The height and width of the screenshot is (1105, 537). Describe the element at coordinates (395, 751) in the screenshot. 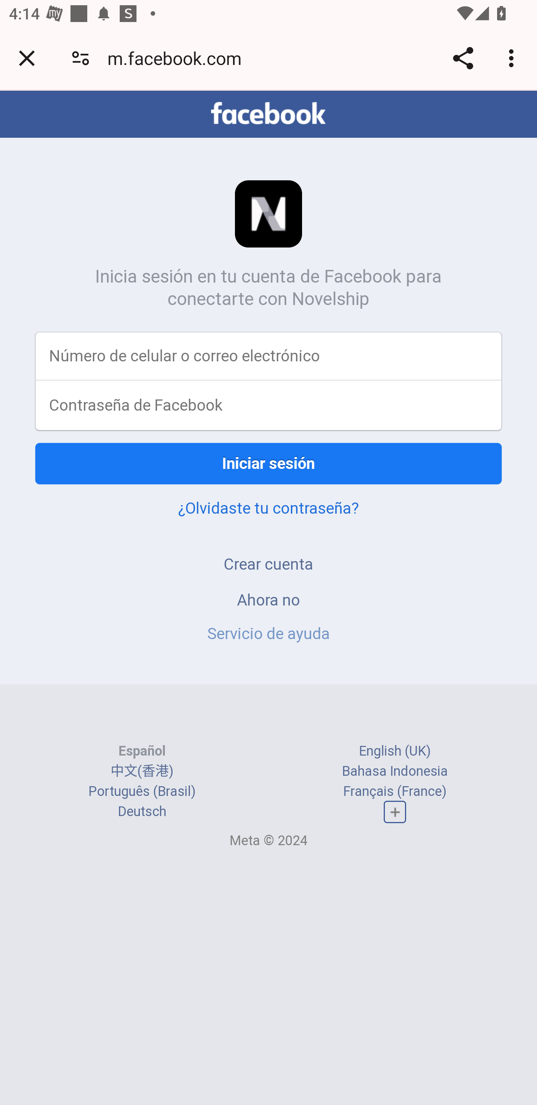

I see `English (UK)` at that location.